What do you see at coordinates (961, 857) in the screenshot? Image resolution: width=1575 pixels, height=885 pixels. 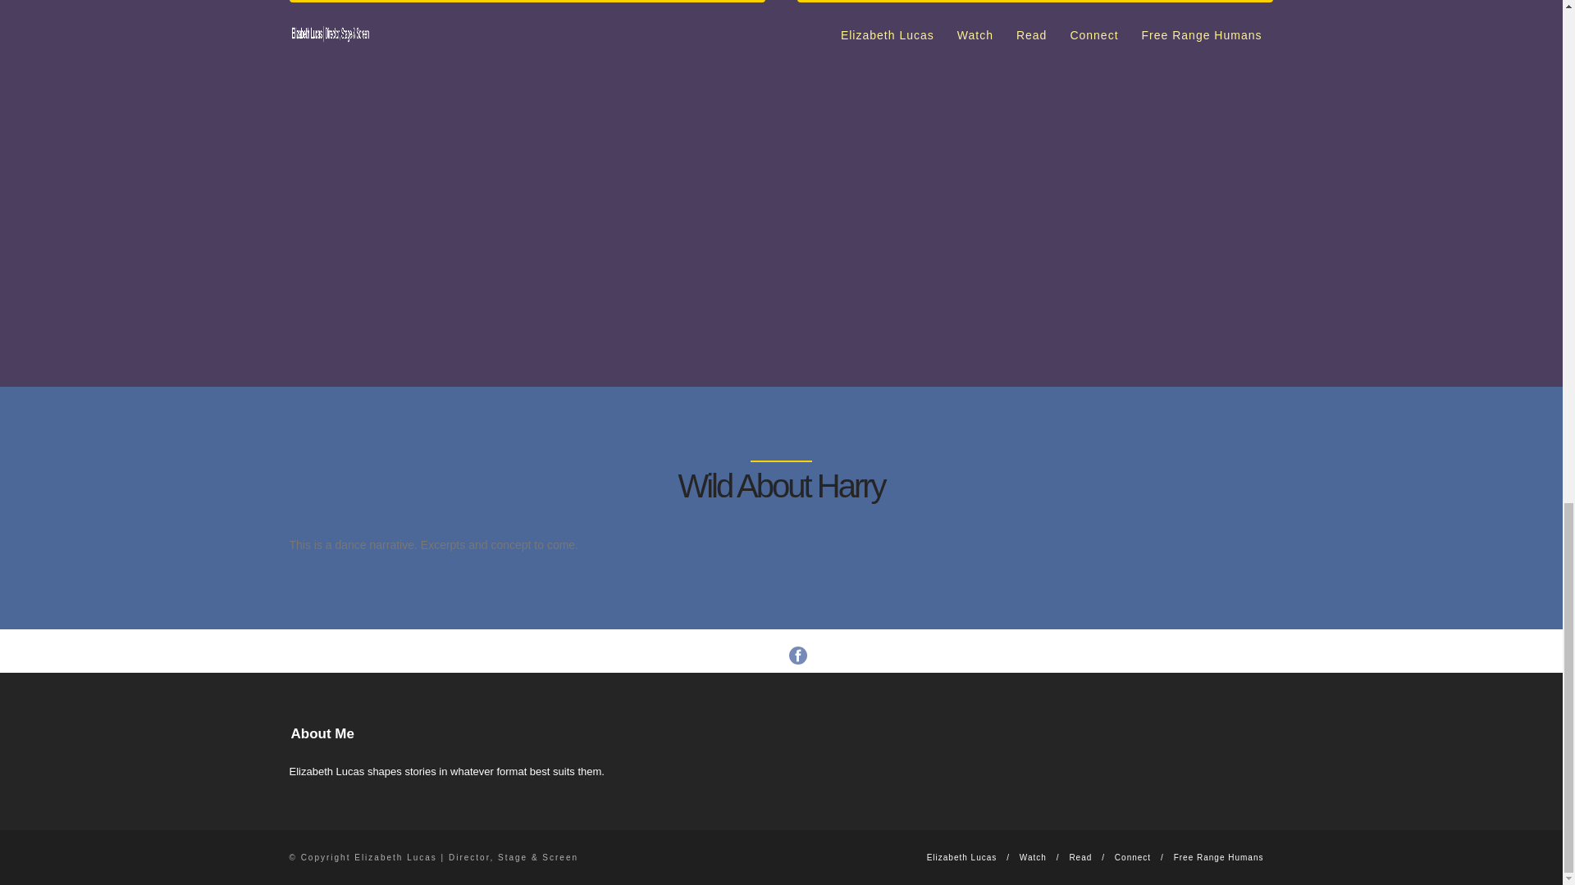 I see `Elizabeth Lucas` at bounding box center [961, 857].